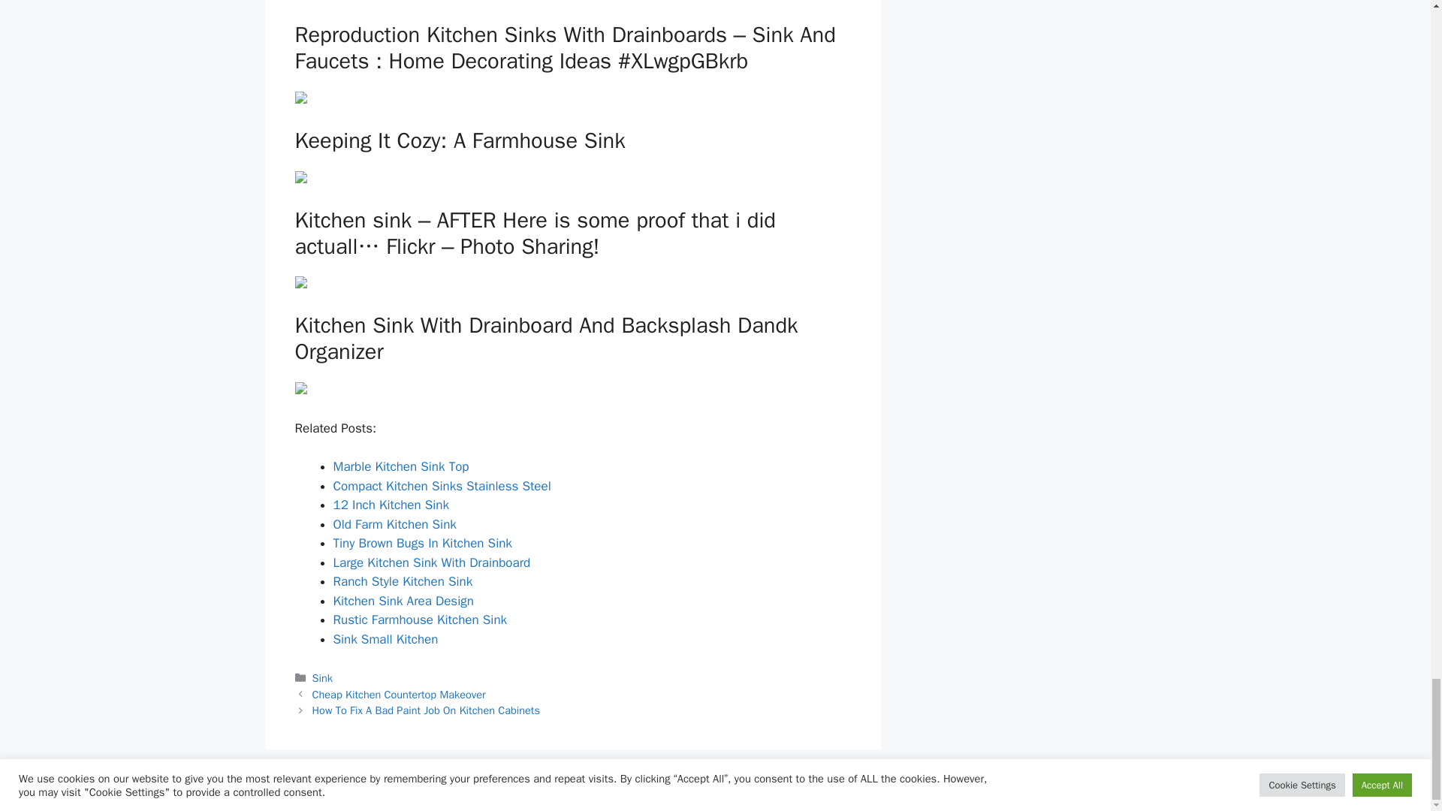  What do you see at coordinates (323, 677) in the screenshot?
I see `Sink` at bounding box center [323, 677].